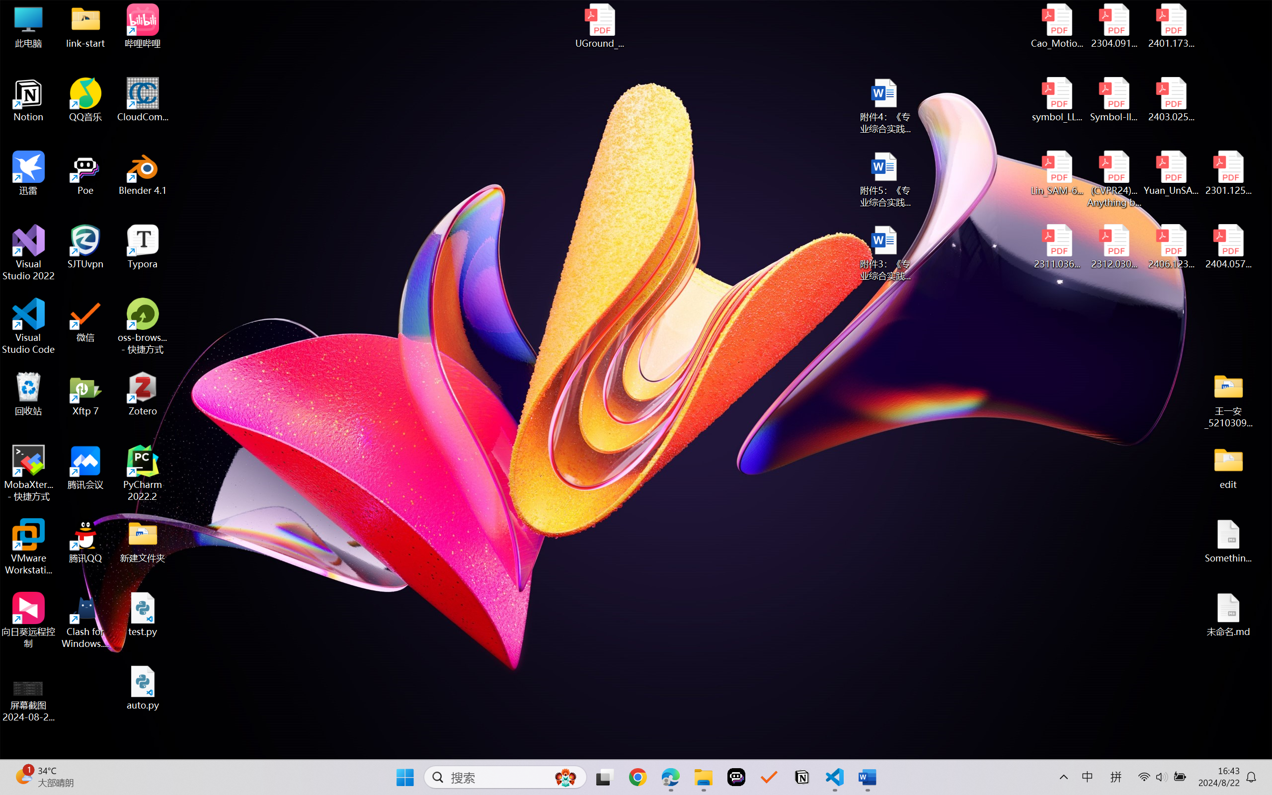  What do you see at coordinates (1057, 247) in the screenshot?
I see `2311.03658v2.pdf` at bounding box center [1057, 247].